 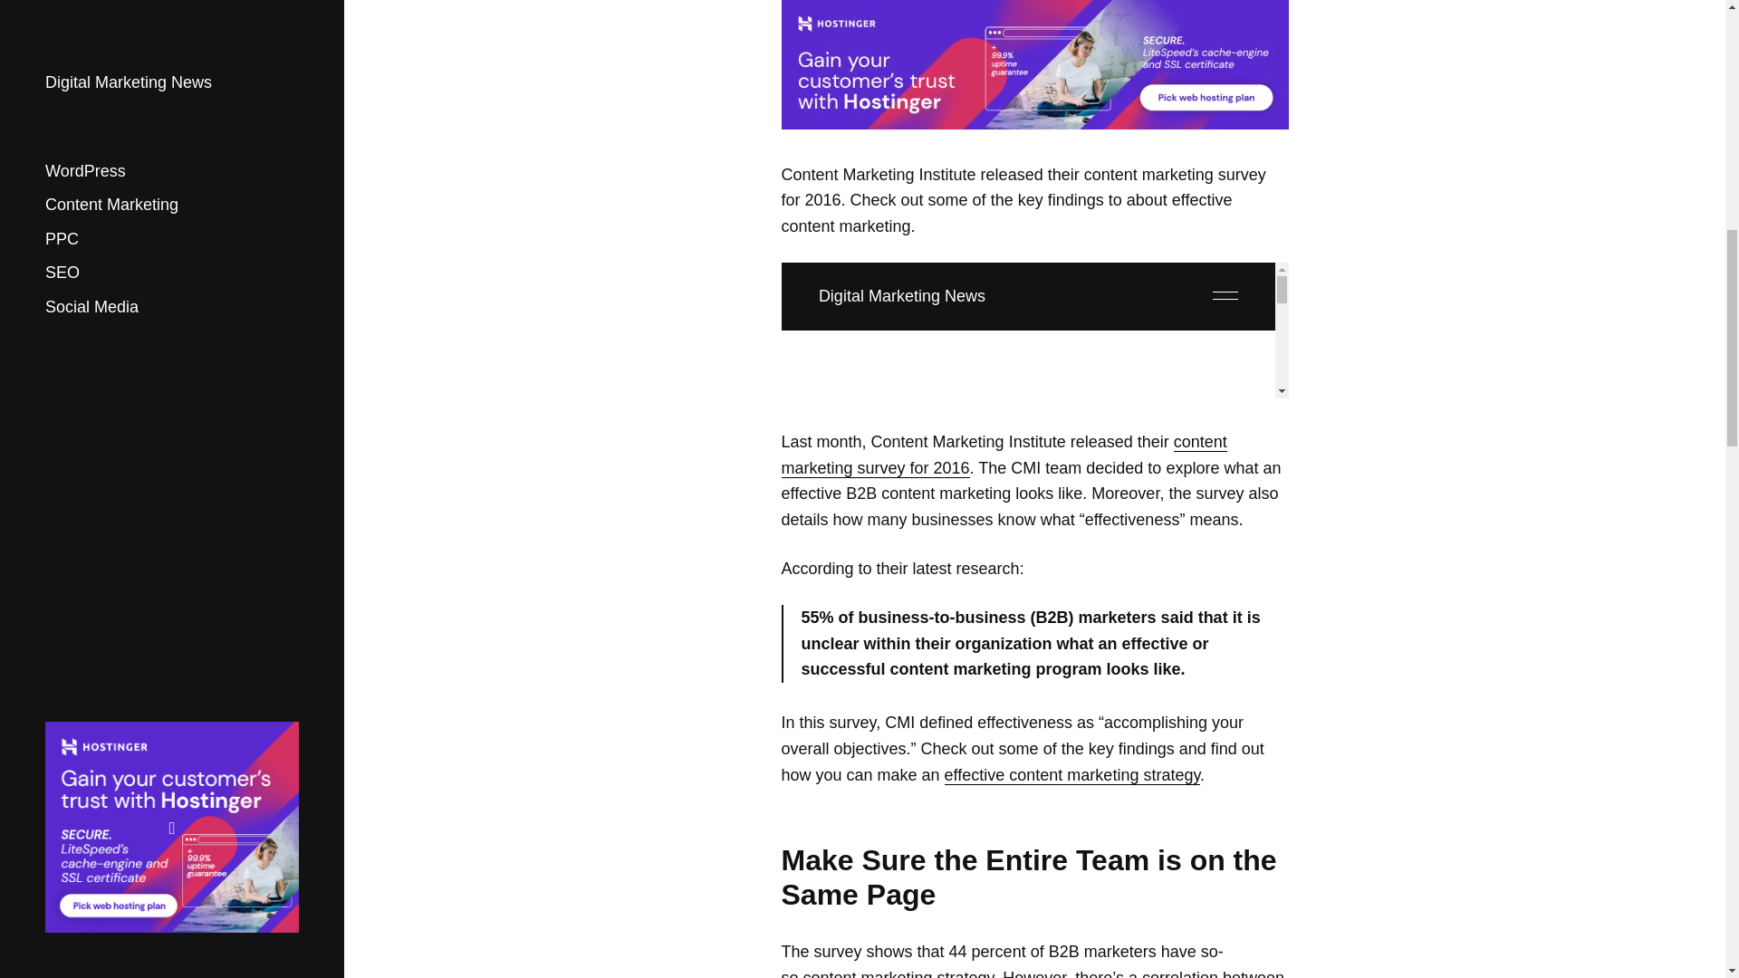 What do you see at coordinates (1071, 775) in the screenshot?
I see `effective content marketing strategy` at bounding box center [1071, 775].